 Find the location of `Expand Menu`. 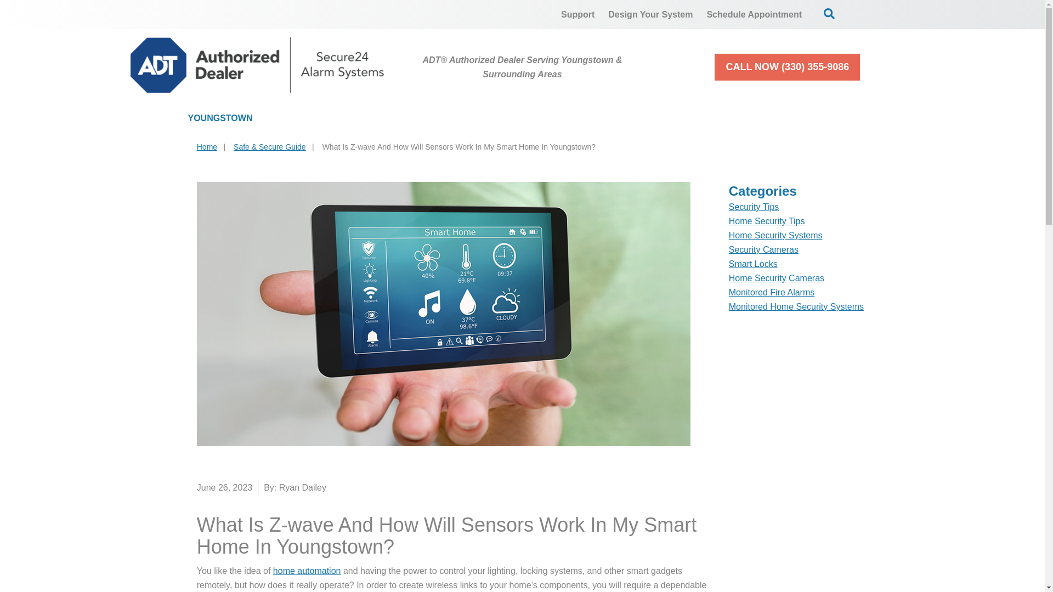

Expand Menu is located at coordinates (370, 118).